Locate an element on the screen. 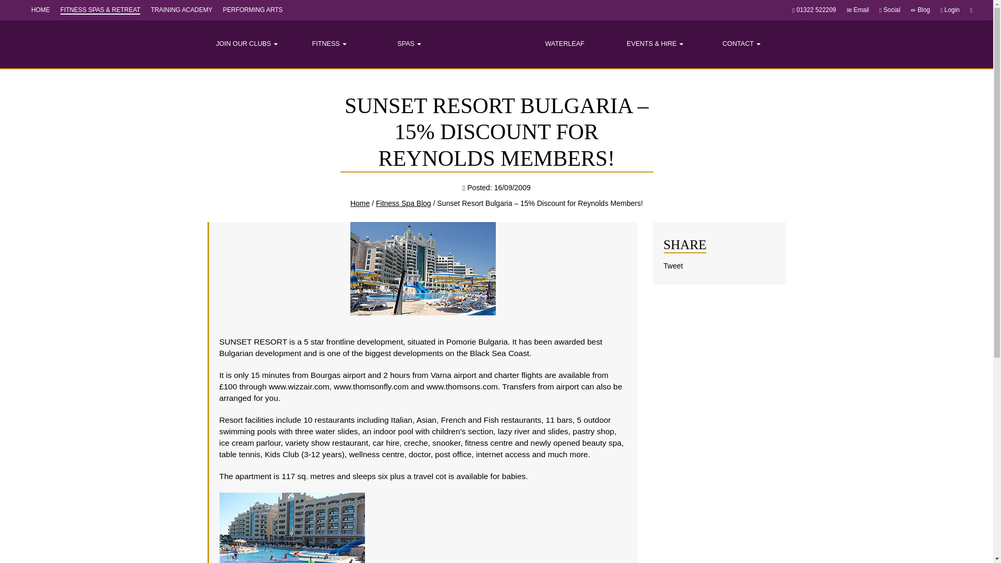 The image size is (1001, 563). 01322 522209 is located at coordinates (816, 9).